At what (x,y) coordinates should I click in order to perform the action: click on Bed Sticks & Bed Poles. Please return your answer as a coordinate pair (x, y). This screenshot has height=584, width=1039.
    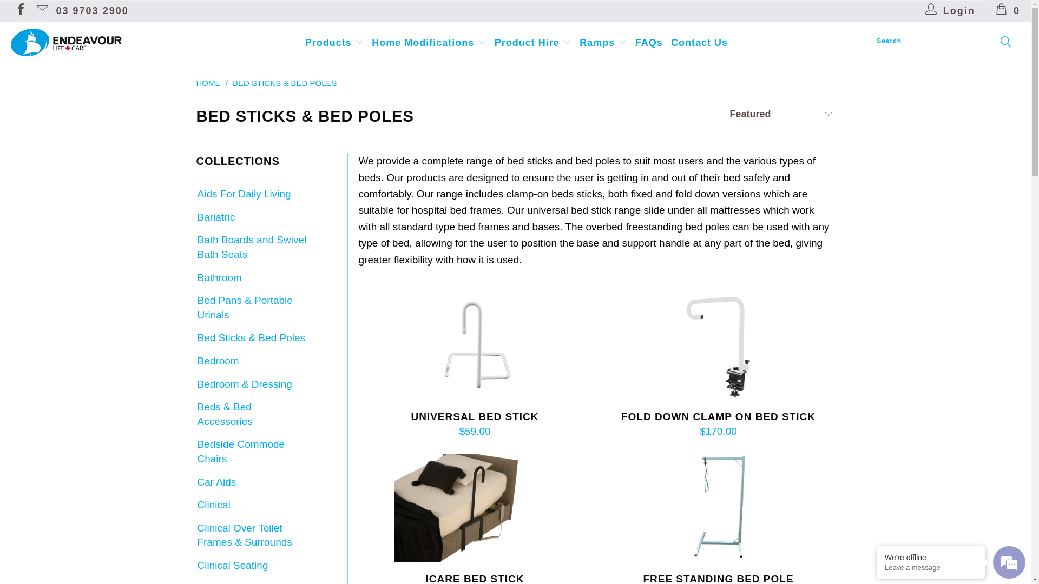
    Looking at the image, I should click on (251, 339).